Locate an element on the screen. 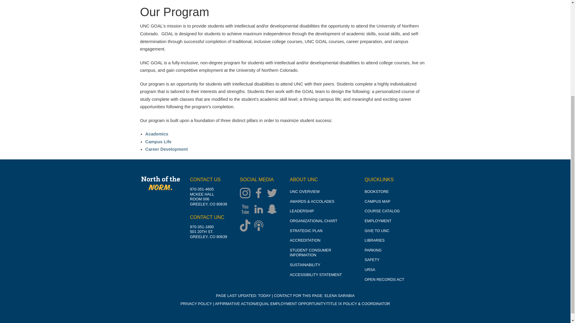 The height and width of the screenshot is (323, 575). LinkedIn is located at coordinates (260, 210).